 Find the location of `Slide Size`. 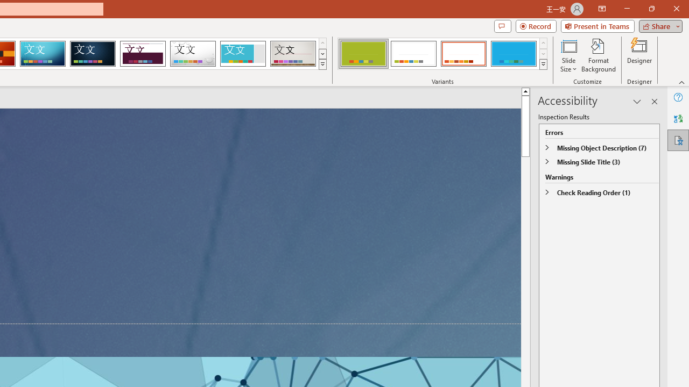

Slide Size is located at coordinates (568, 55).